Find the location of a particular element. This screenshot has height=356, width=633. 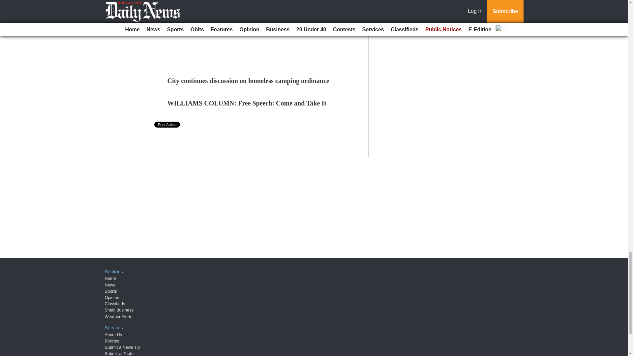

WILLIAMS COLUMN: Free Speech: Come and Take It is located at coordinates (247, 103).